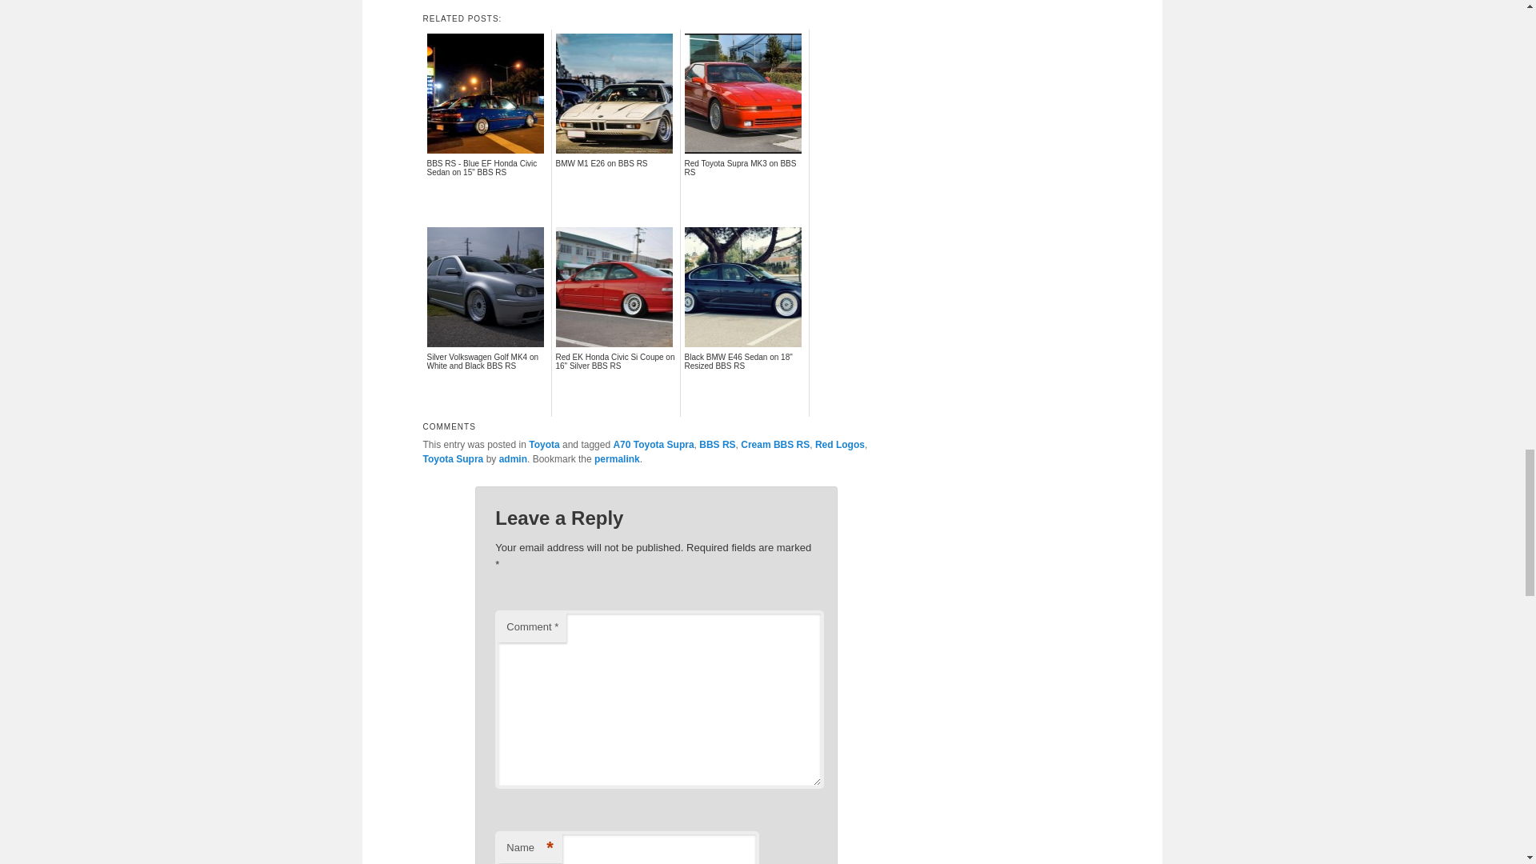 The width and height of the screenshot is (1536, 864). Describe the element at coordinates (453, 459) in the screenshot. I see `Toyota Supra` at that location.